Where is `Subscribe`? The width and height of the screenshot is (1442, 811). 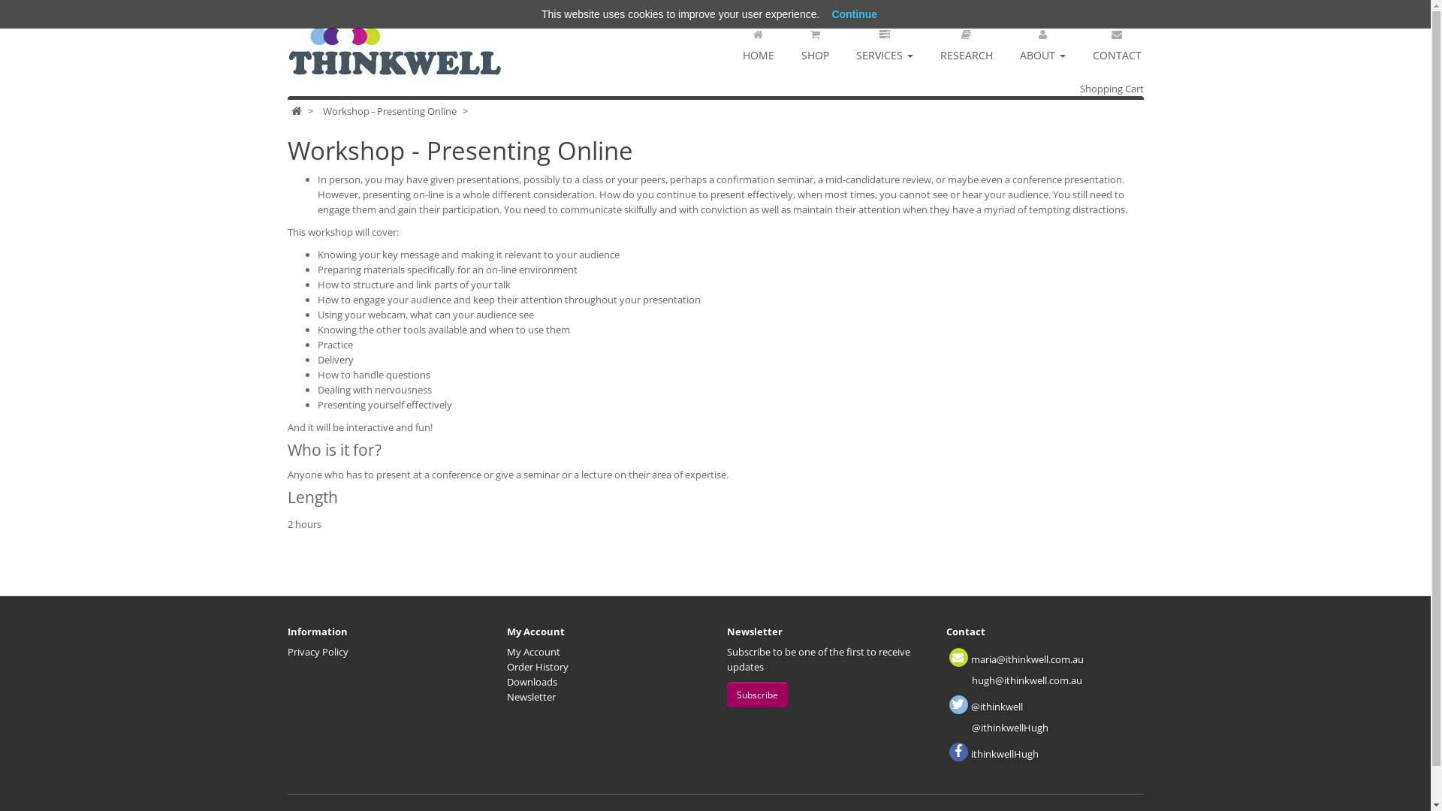 Subscribe is located at coordinates (757, 695).